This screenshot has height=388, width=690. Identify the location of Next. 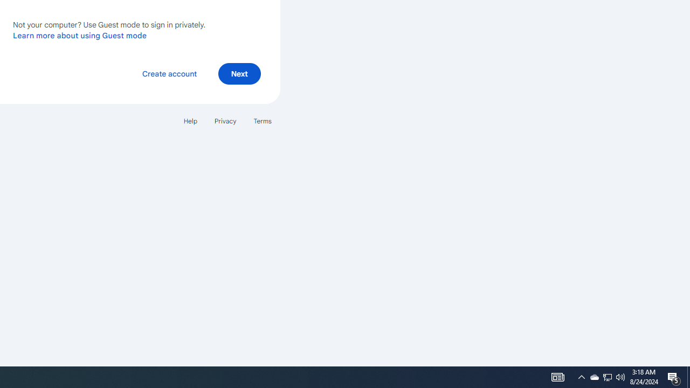
(239, 73).